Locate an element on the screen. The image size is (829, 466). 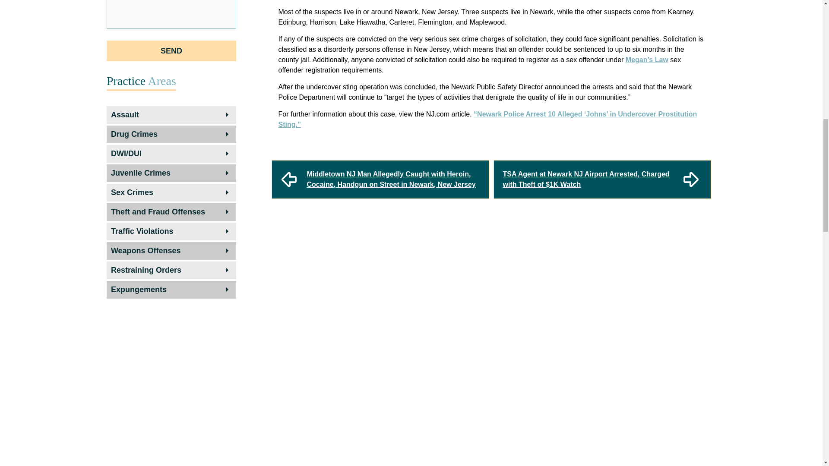
Assault is located at coordinates (171, 115).